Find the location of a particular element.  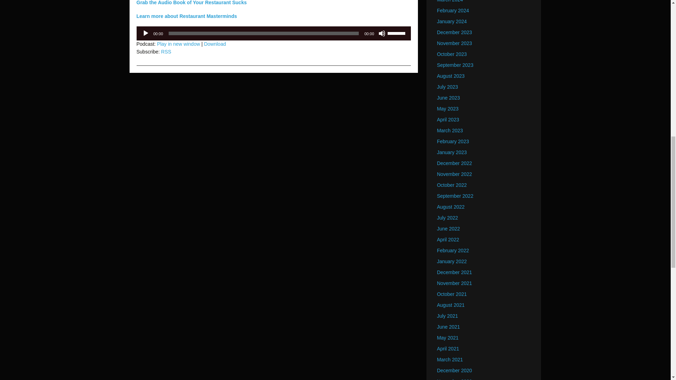

Mute is located at coordinates (382, 33).